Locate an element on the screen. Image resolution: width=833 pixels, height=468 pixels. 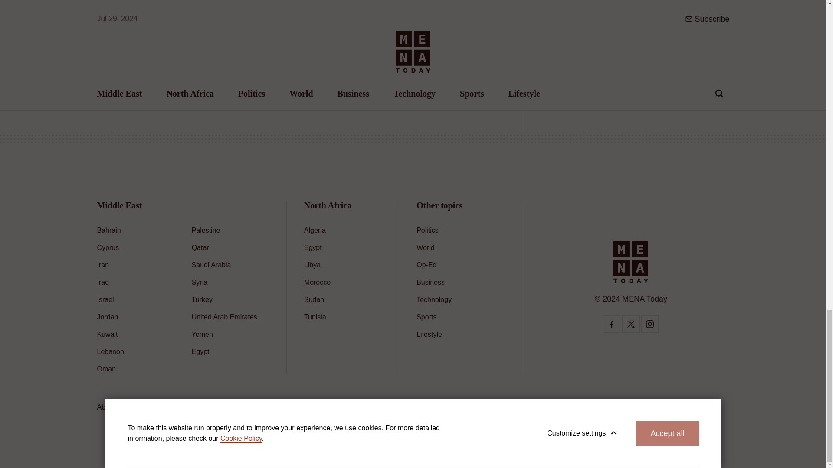
Saudi Arabia is located at coordinates (211, 264).